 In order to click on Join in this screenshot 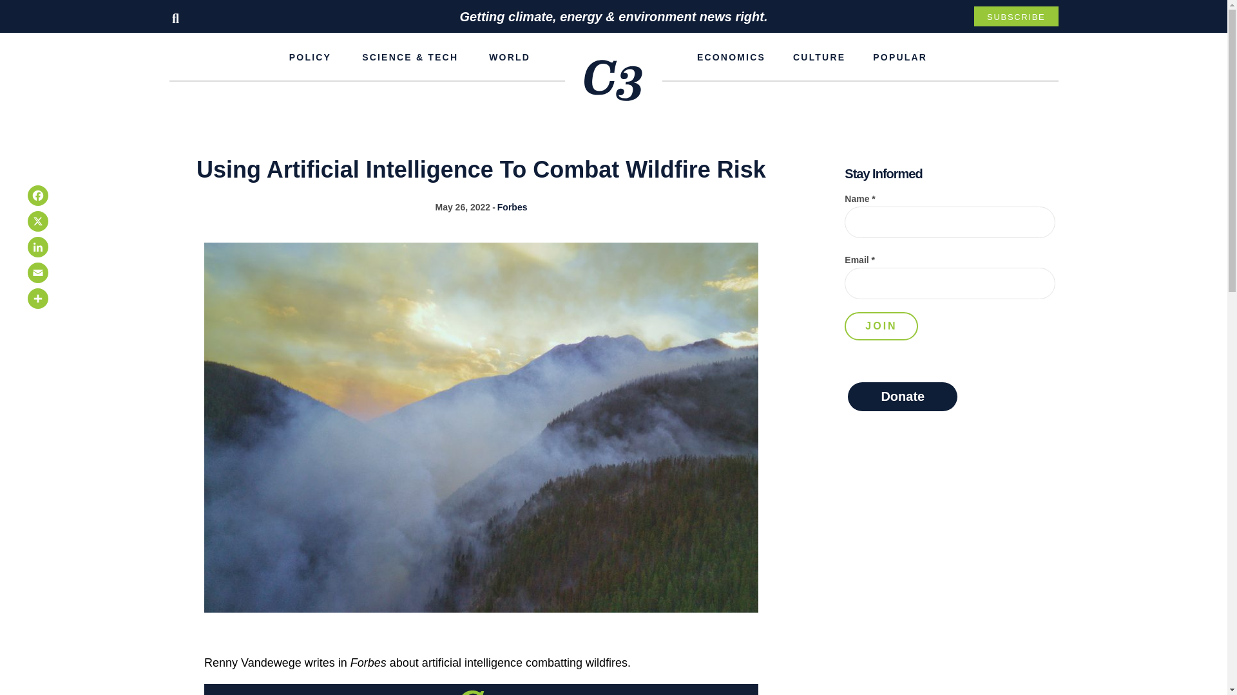, I will do `click(881, 326)`.